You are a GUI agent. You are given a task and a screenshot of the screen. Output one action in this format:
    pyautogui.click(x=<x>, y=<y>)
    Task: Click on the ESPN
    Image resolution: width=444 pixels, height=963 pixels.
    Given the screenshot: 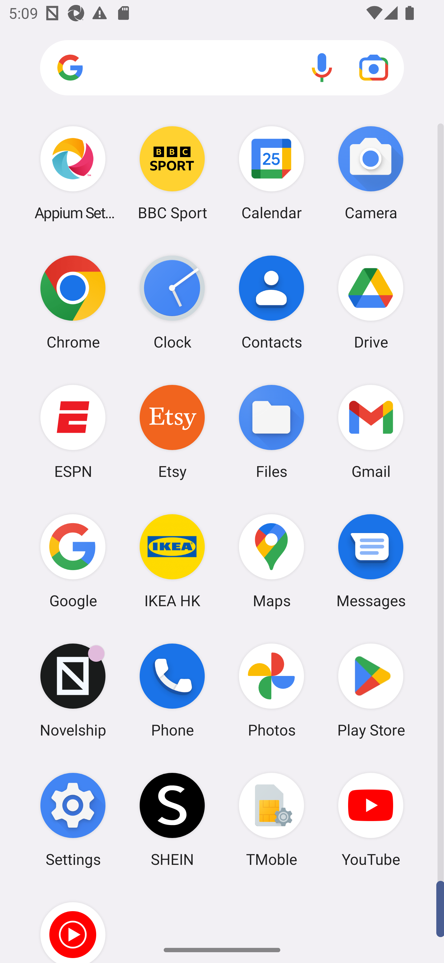 What is the action you would take?
    pyautogui.click(x=73, y=431)
    